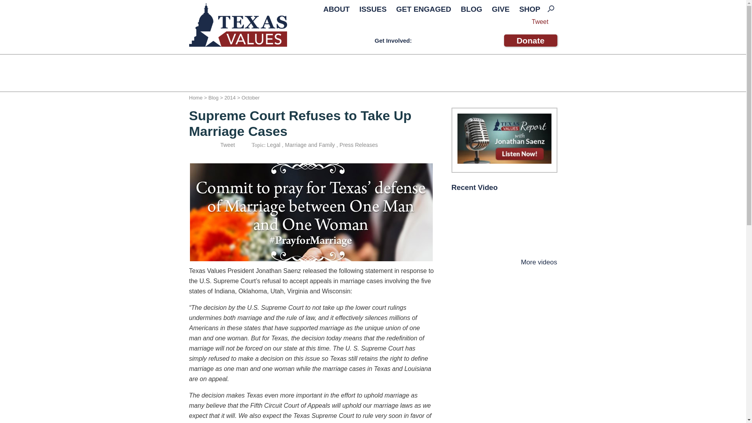 The image size is (752, 423). I want to click on BLOG, so click(471, 9).